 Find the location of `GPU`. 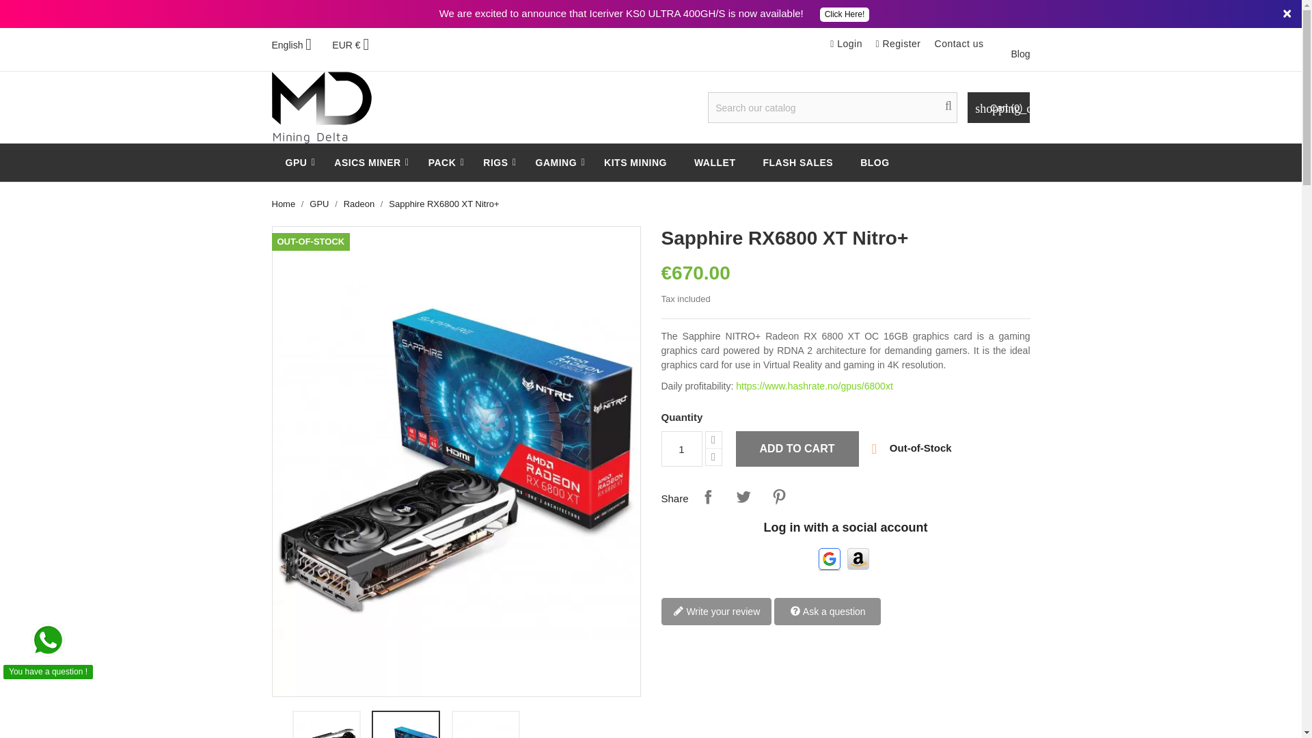

GPU is located at coordinates (297, 162).